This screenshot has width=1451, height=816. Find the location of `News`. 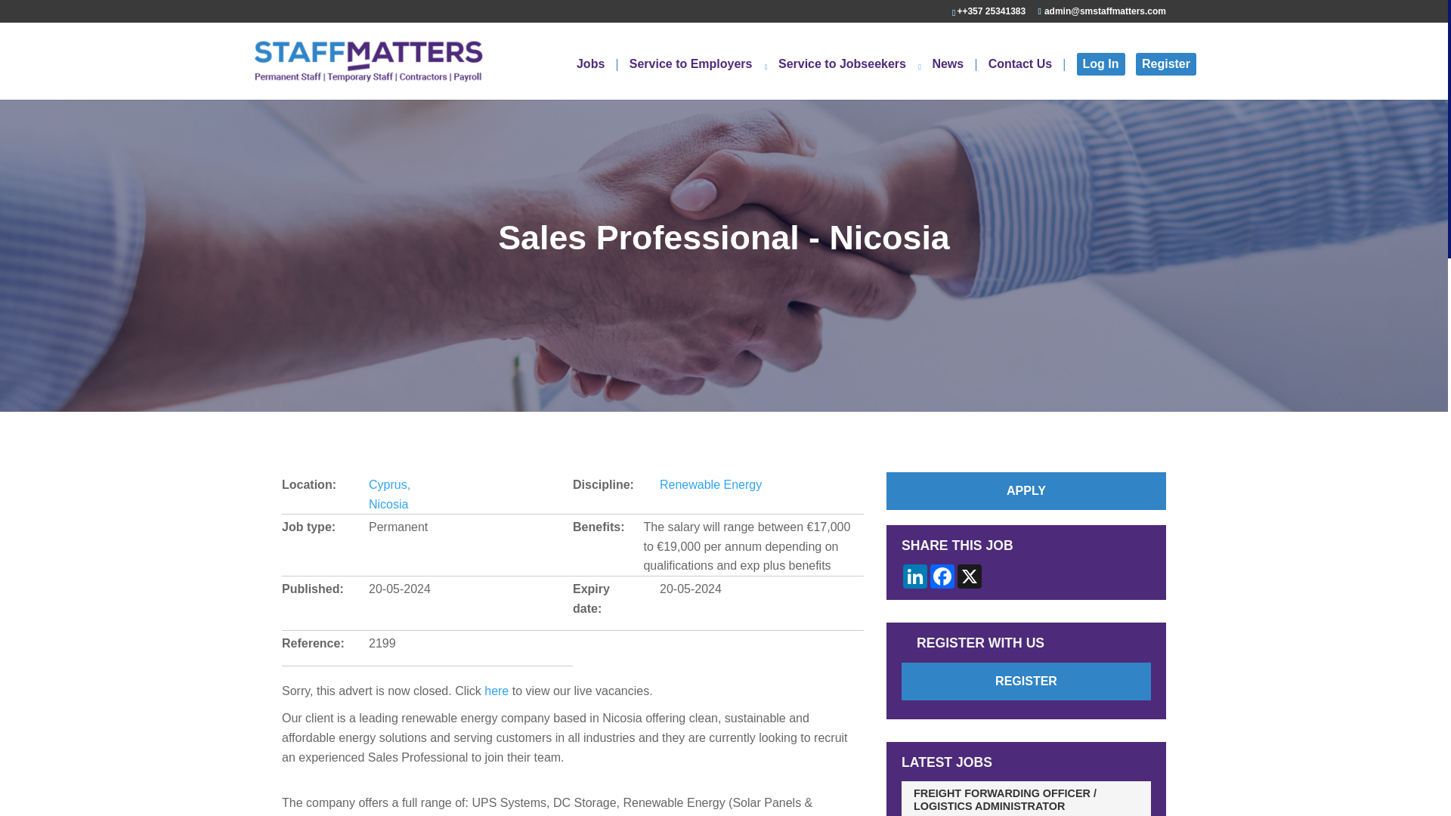

News is located at coordinates (954, 79).